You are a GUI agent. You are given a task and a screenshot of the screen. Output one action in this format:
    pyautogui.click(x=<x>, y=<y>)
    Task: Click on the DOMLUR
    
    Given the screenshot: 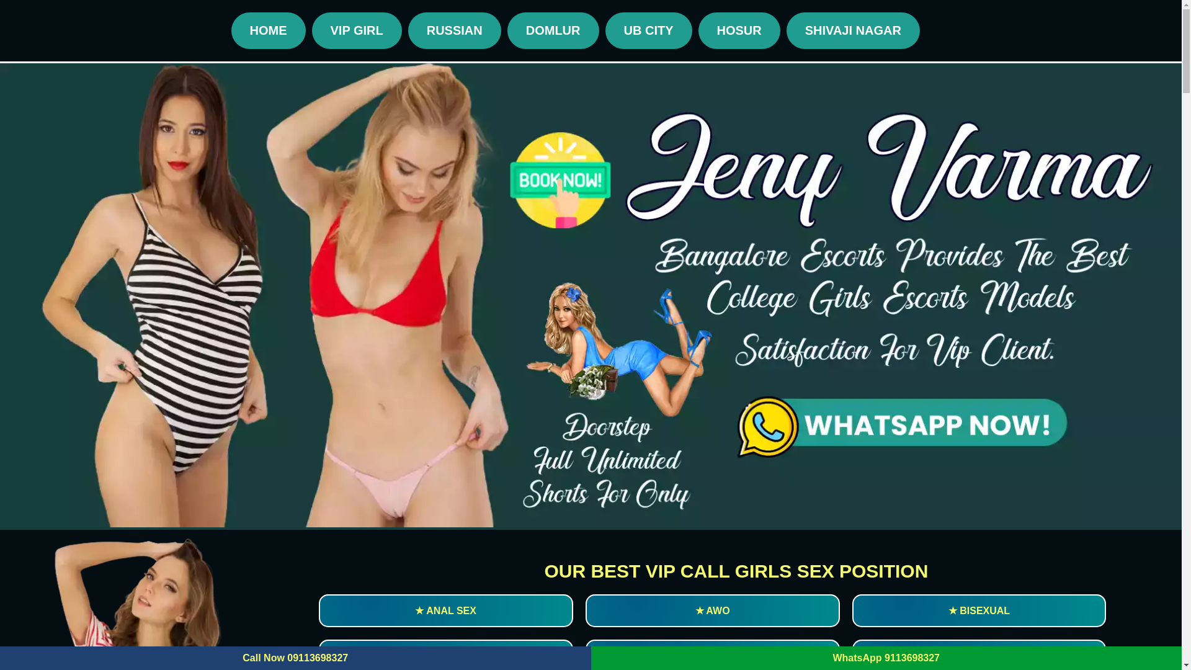 What is the action you would take?
    pyautogui.click(x=553, y=30)
    